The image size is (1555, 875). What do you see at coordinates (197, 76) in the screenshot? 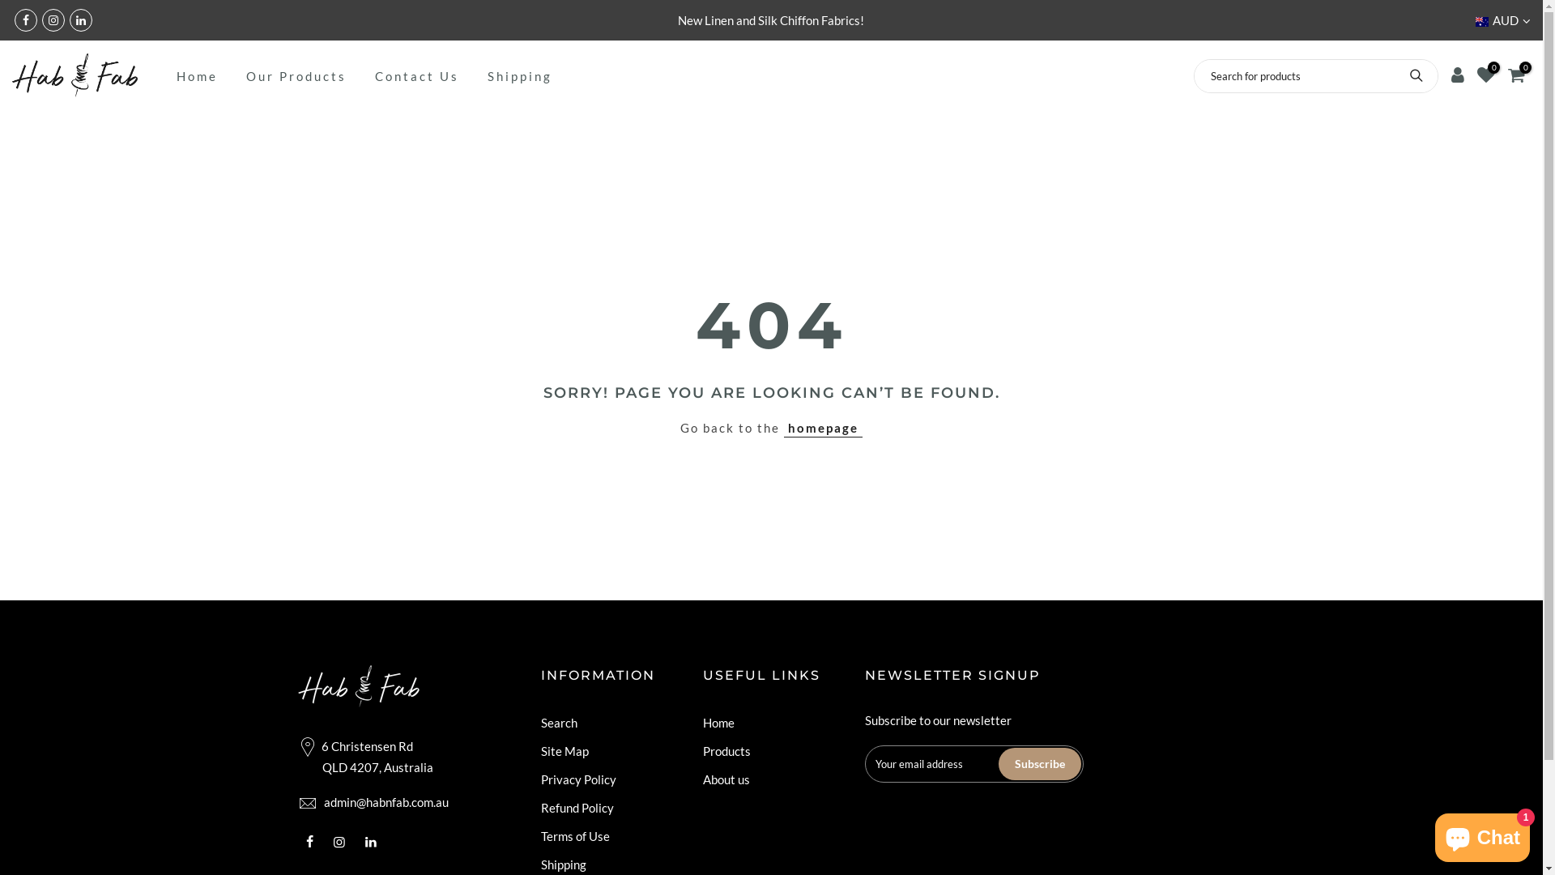
I see `Home` at bounding box center [197, 76].